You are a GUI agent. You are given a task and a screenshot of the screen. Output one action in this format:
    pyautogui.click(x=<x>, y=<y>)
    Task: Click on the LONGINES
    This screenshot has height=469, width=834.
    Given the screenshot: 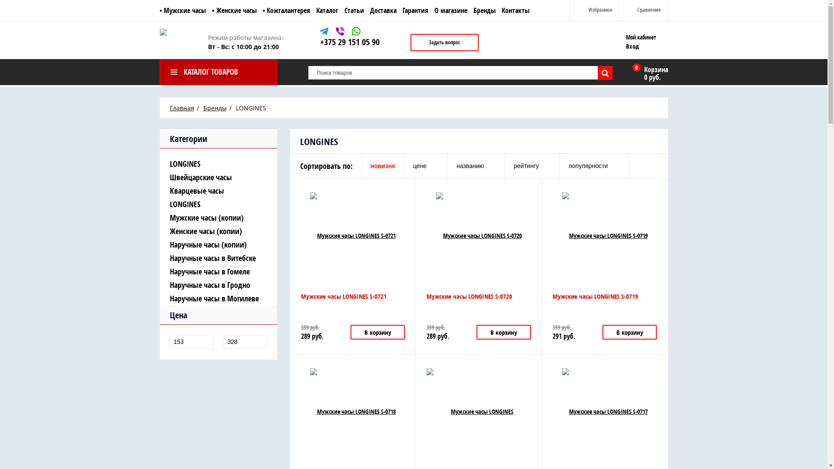 What is the action you would take?
    pyautogui.click(x=218, y=204)
    